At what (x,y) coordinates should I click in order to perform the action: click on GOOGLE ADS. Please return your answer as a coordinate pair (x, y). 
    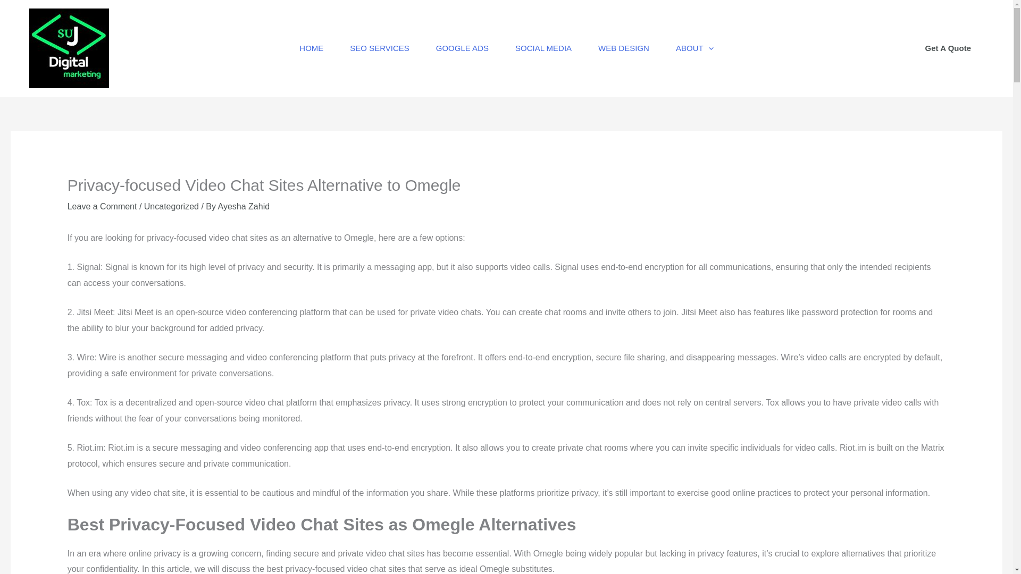
    Looking at the image, I should click on (462, 48).